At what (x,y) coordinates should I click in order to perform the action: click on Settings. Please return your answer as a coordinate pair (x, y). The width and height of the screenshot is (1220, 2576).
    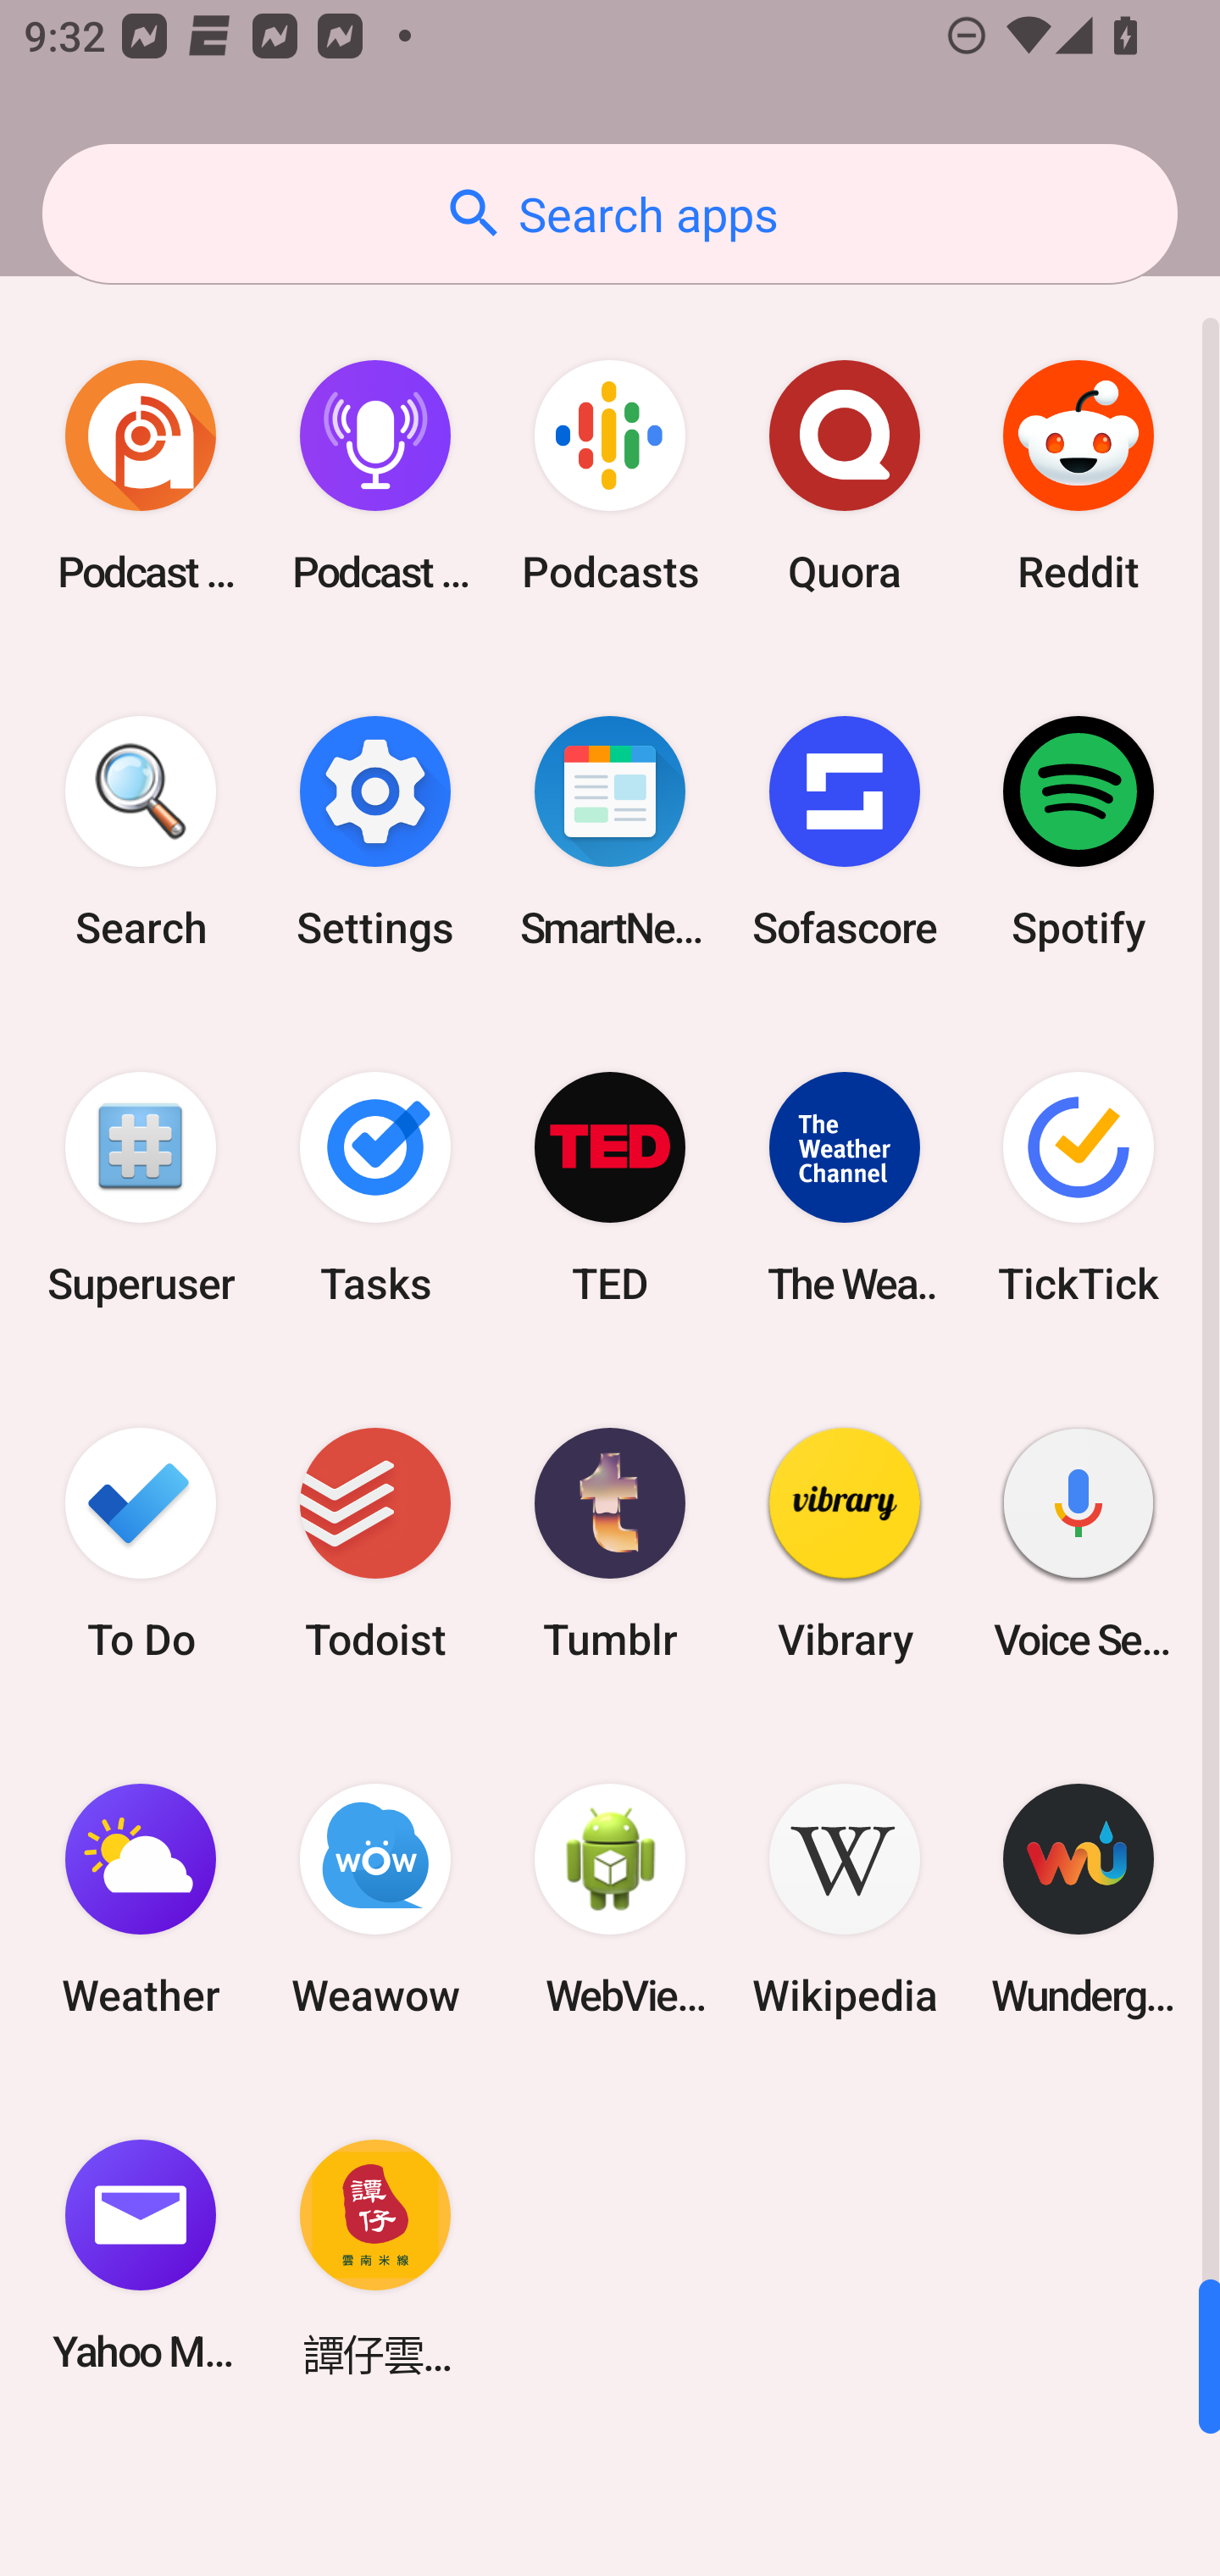
    Looking at the image, I should click on (375, 832).